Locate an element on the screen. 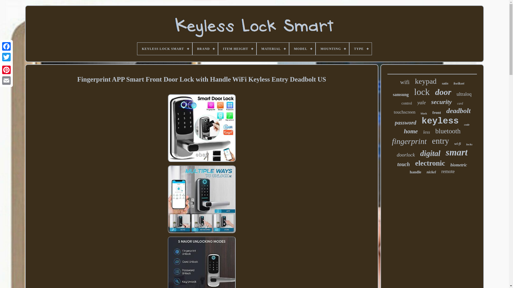 This screenshot has height=288, width=513. ITEM HEIGHT is located at coordinates (237, 49).